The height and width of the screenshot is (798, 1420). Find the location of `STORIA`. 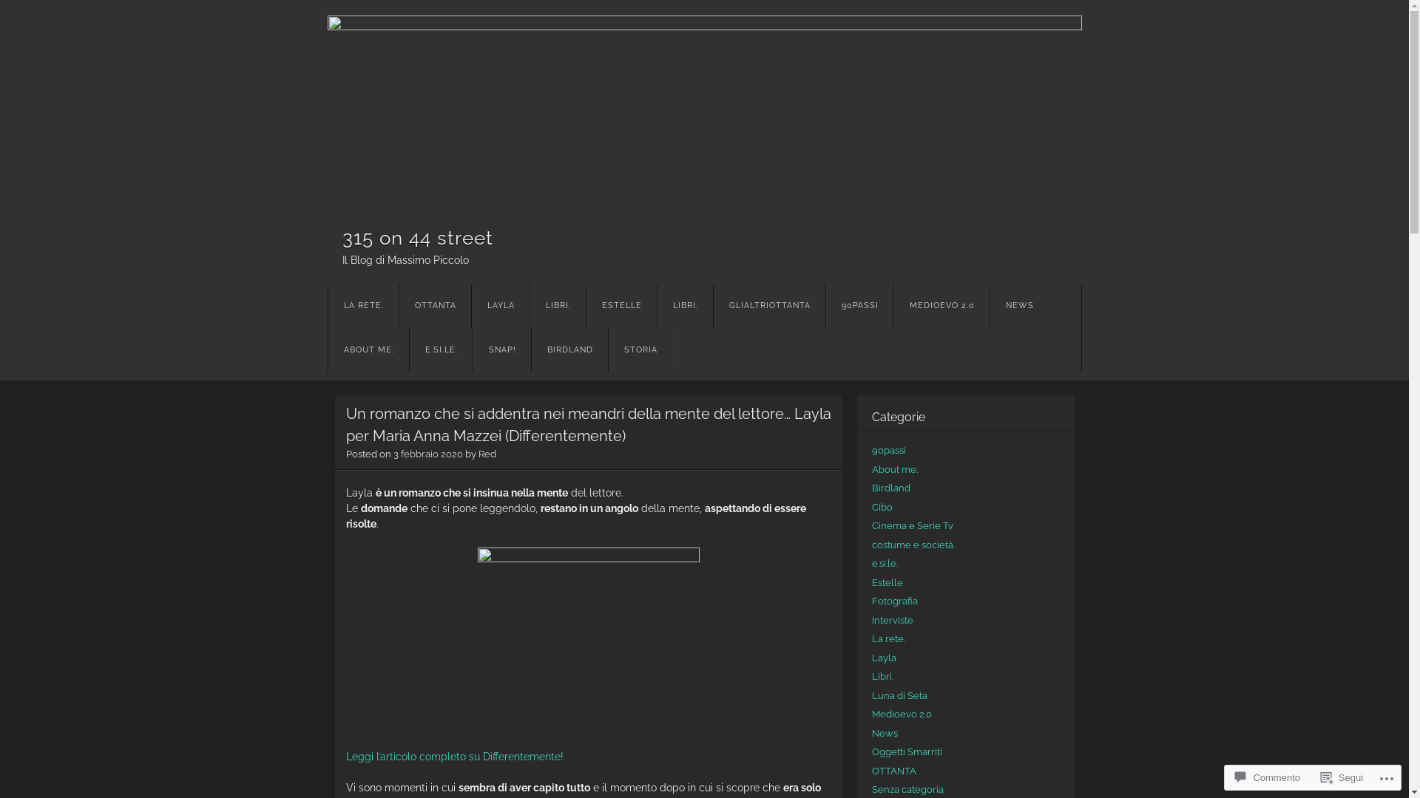

STORIA is located at coordinates (640, 350).